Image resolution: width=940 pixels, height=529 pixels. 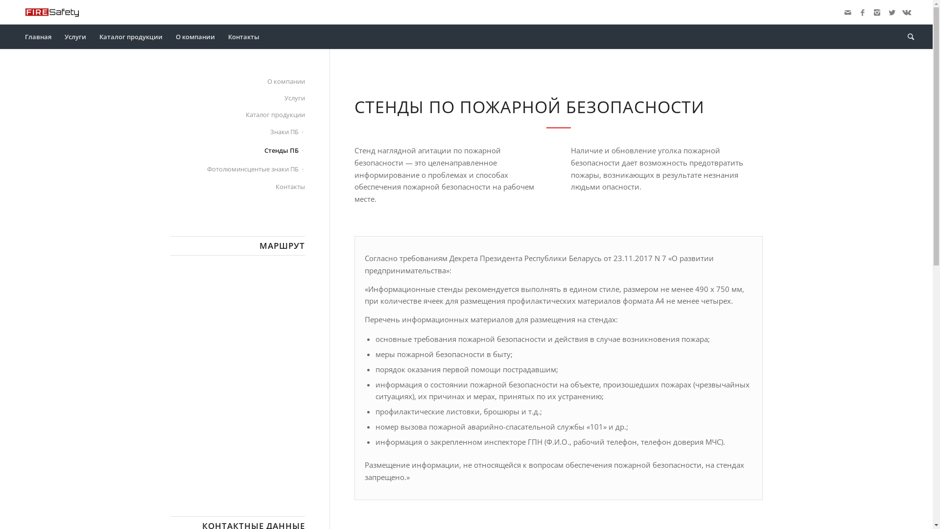 What do you see at coordinates (907, 12) in the screenshot?
I see `Vk` at bounding box center [907, 12].